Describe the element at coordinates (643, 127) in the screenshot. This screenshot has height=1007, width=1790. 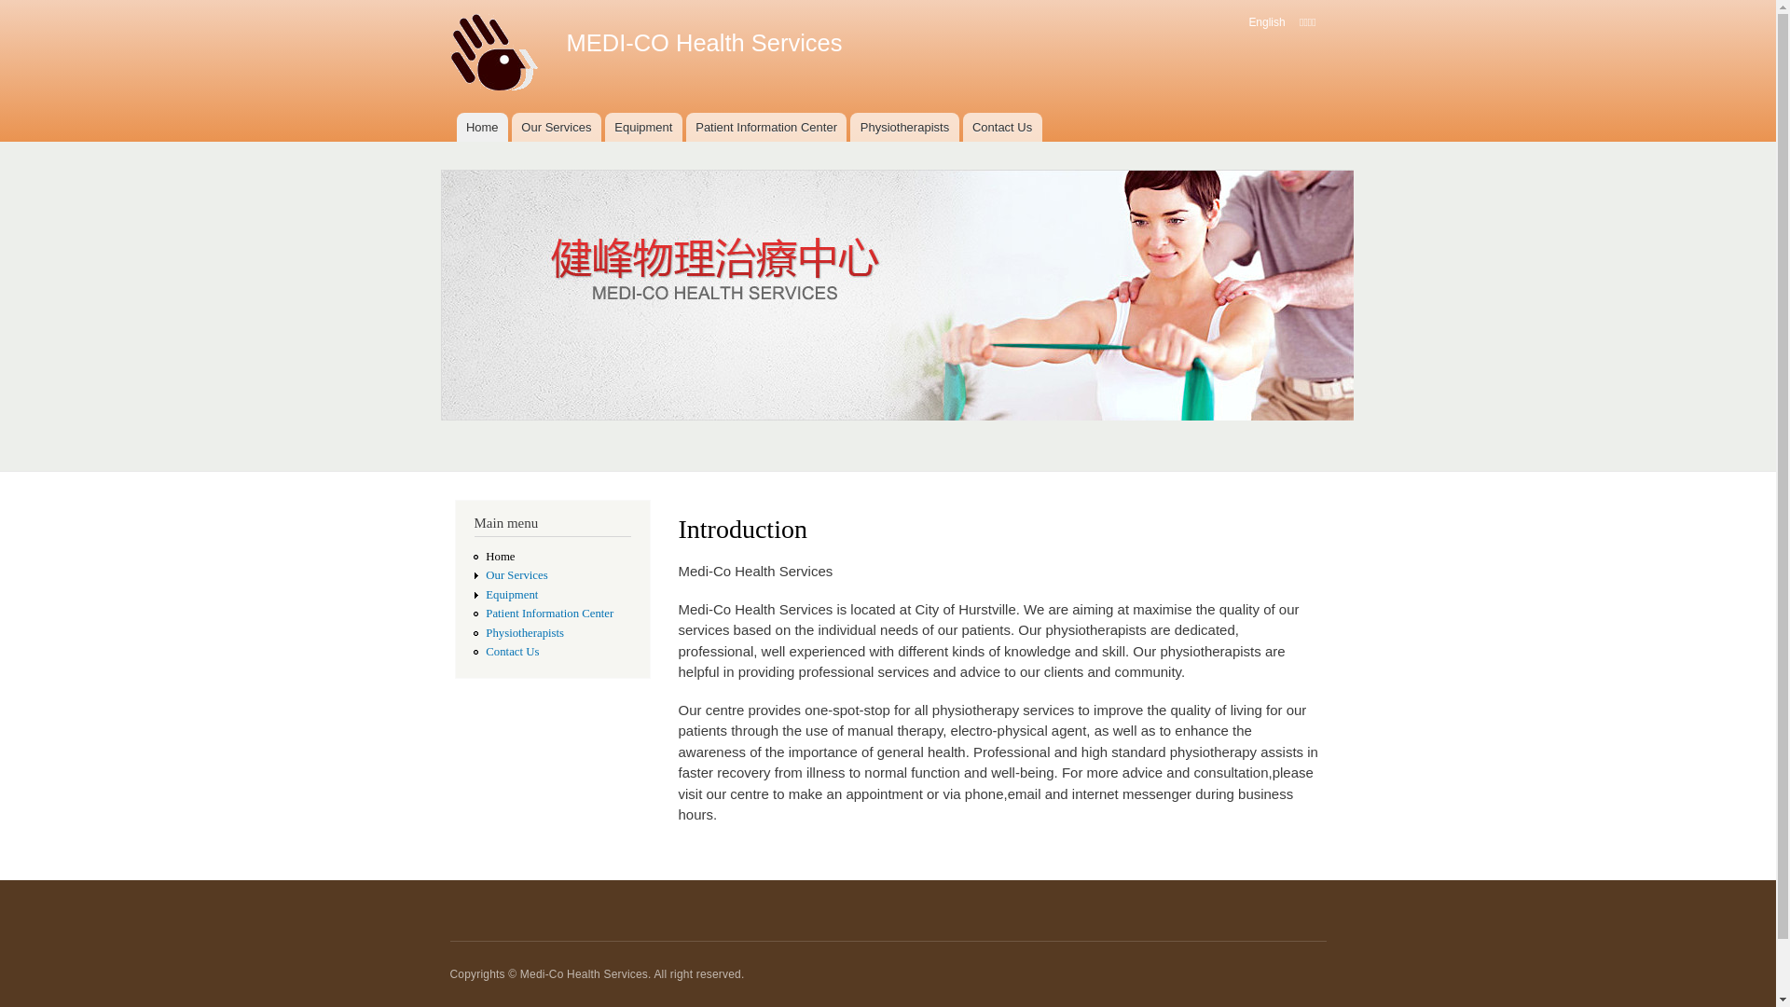
I see `Equipment` at that location.